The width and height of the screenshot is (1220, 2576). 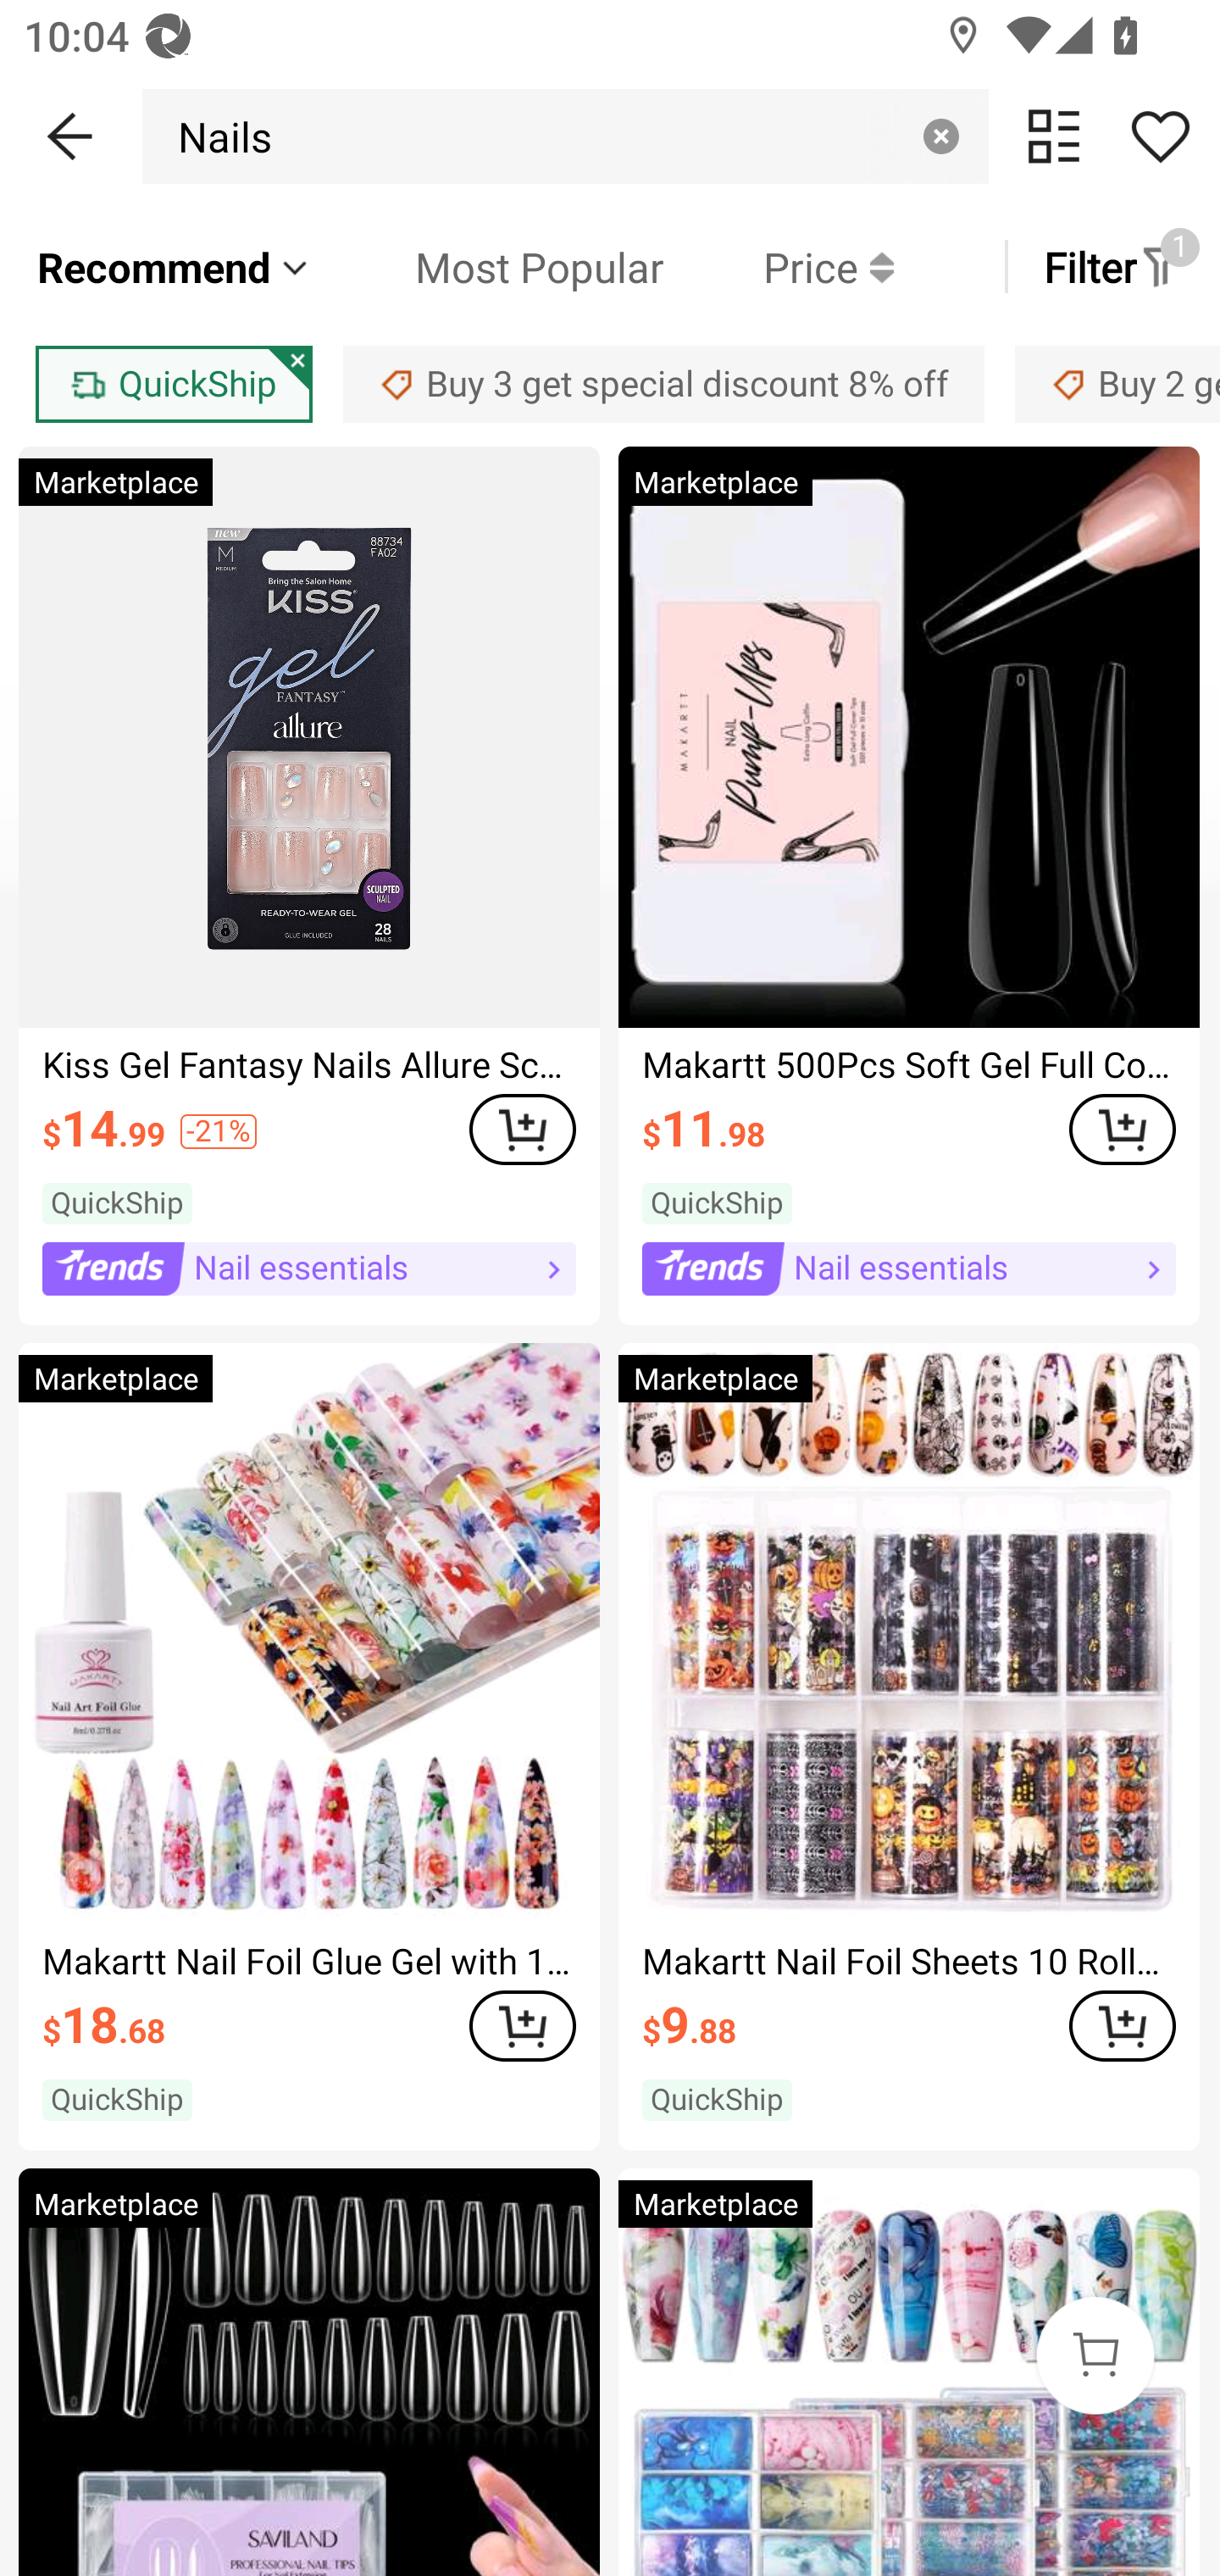 What do you see at coordinates (940, 136) in the screenshot?
I see `Clear` at bounding box center [940, 136].